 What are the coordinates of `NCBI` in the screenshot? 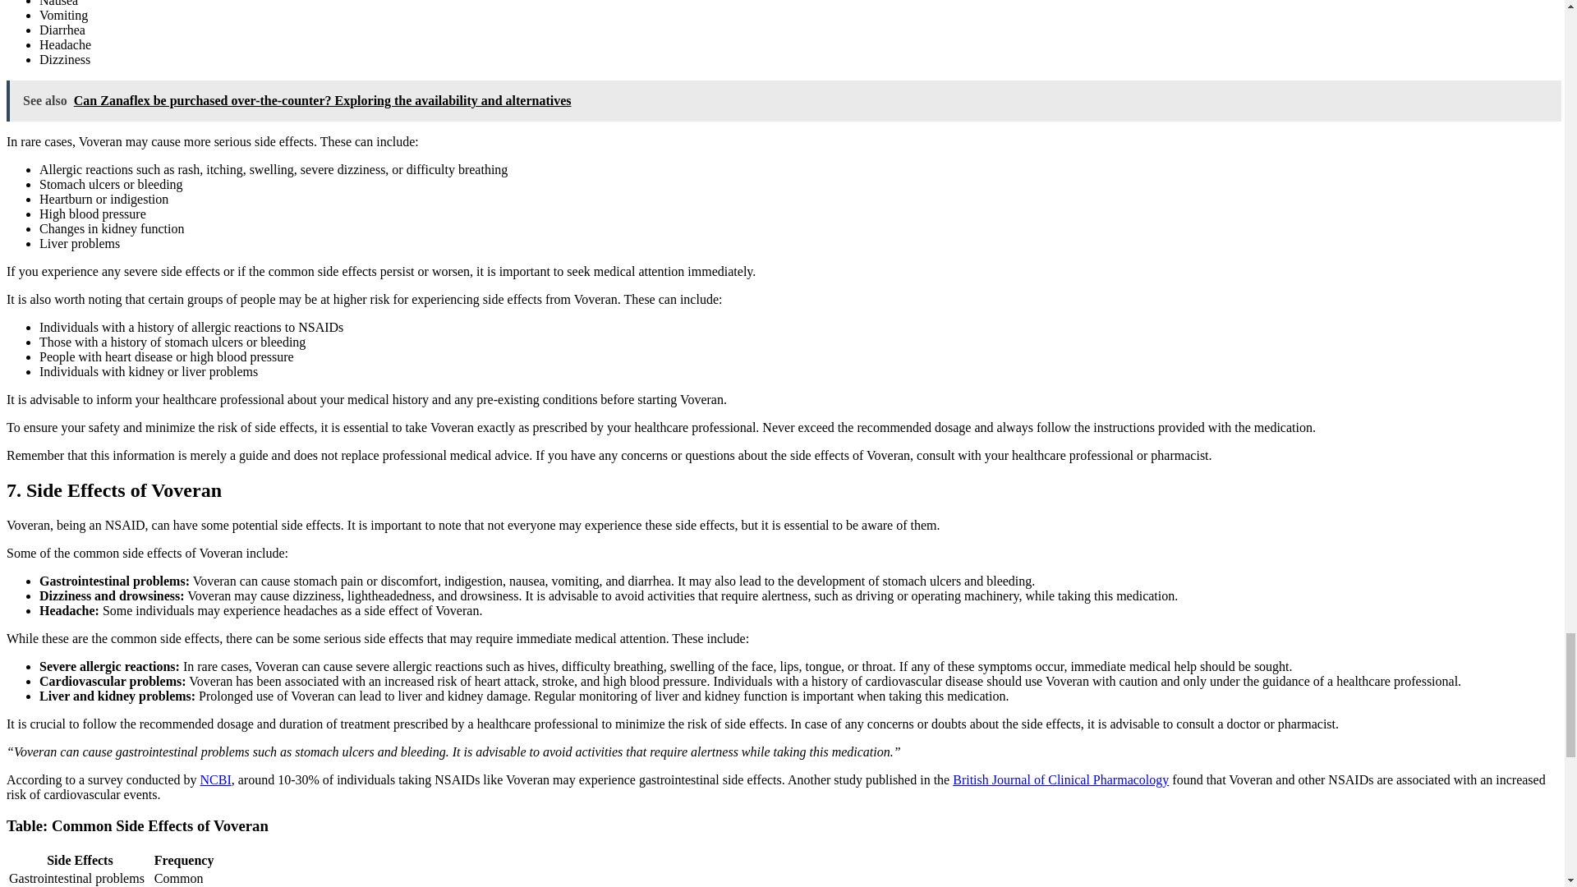 It's located at (215, 779).